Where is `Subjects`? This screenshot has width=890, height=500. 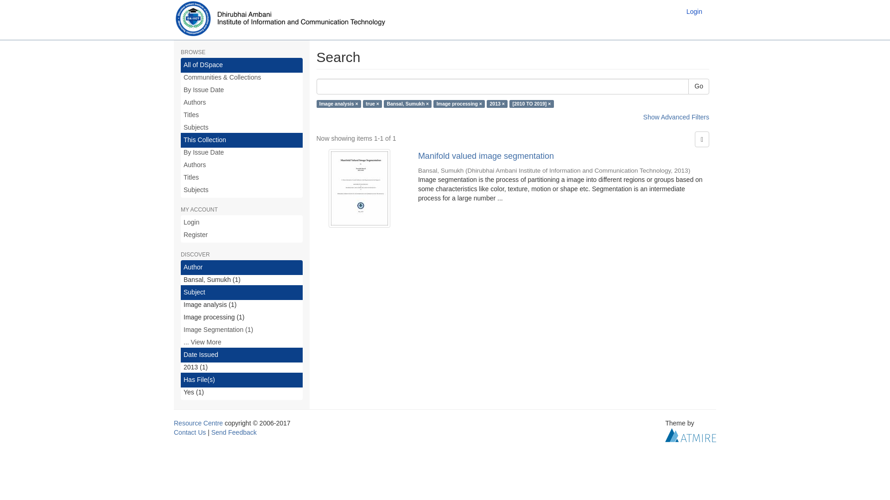 Subjects is located at coordinates (241, 190).